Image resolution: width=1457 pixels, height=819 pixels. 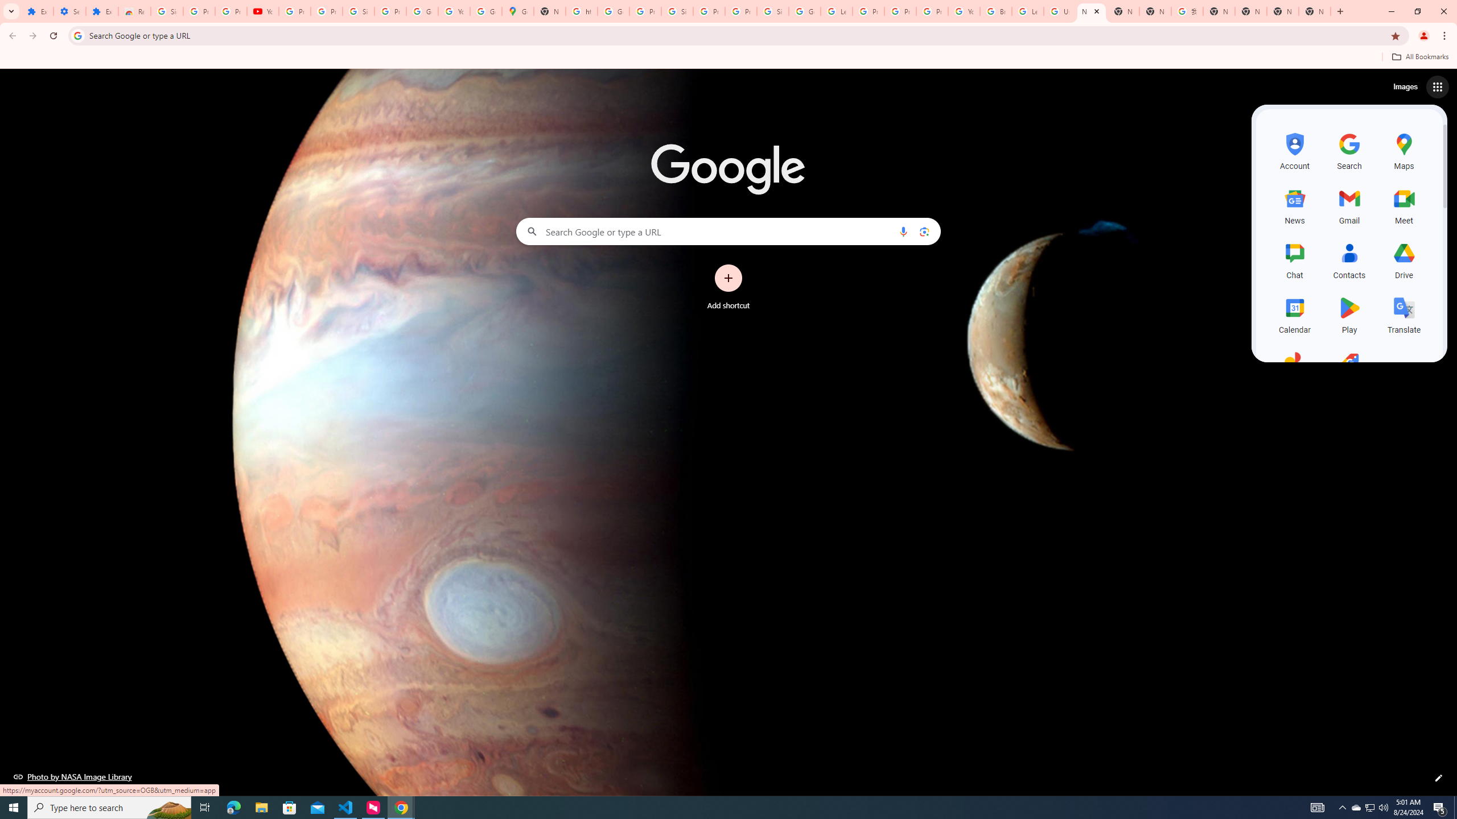 I want to click on Add shortcut, so click(x=728, y=287).